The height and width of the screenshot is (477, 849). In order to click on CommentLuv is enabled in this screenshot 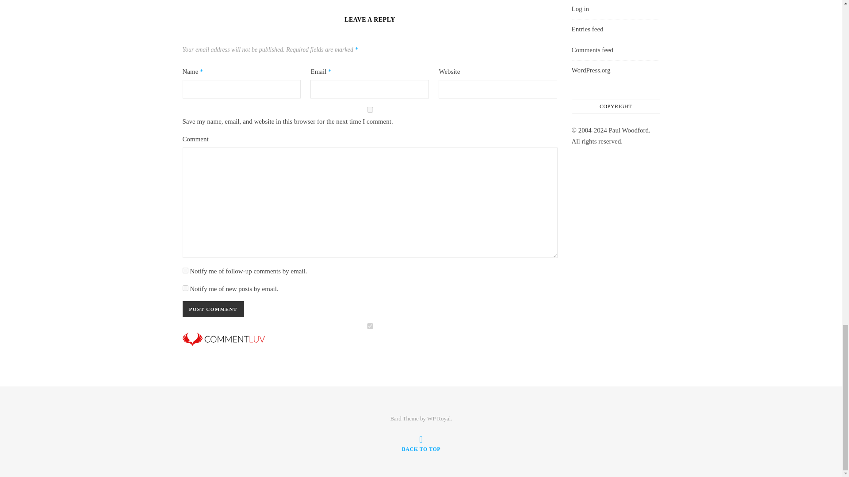, I will do `click(370, 344)`.